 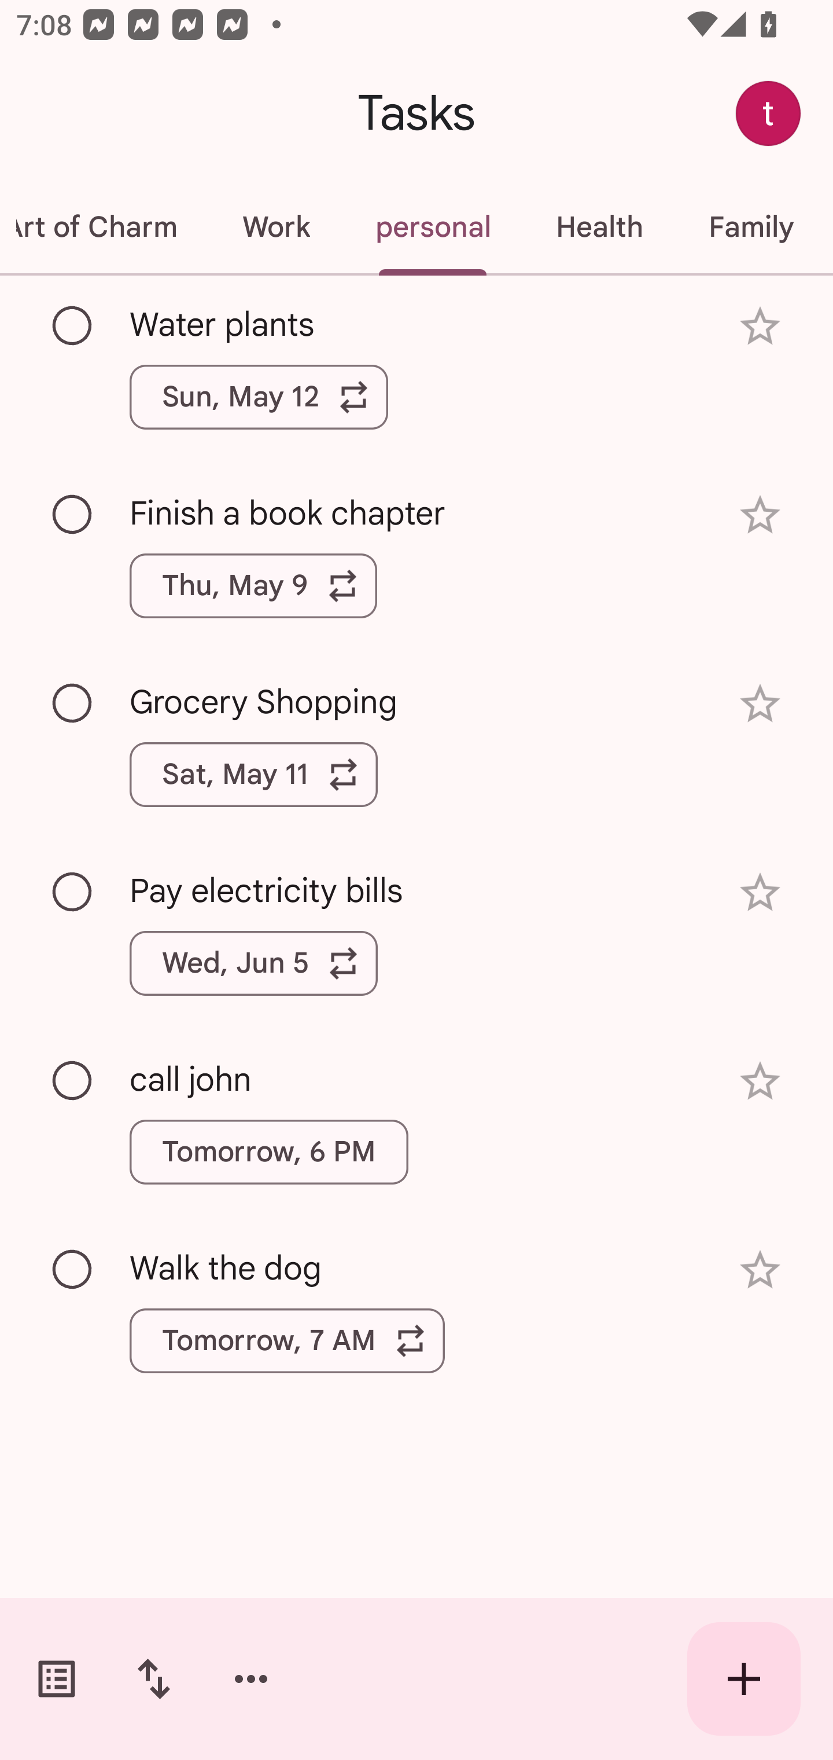 What do you see at coordinates (287, 1340) in the screenshot?
I see `Tomorrow, 7 AM` at bounding box center [287, 1340].